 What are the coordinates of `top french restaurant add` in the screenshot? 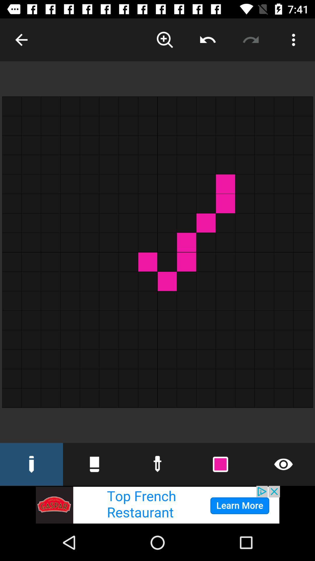 It's located at (157, 505).